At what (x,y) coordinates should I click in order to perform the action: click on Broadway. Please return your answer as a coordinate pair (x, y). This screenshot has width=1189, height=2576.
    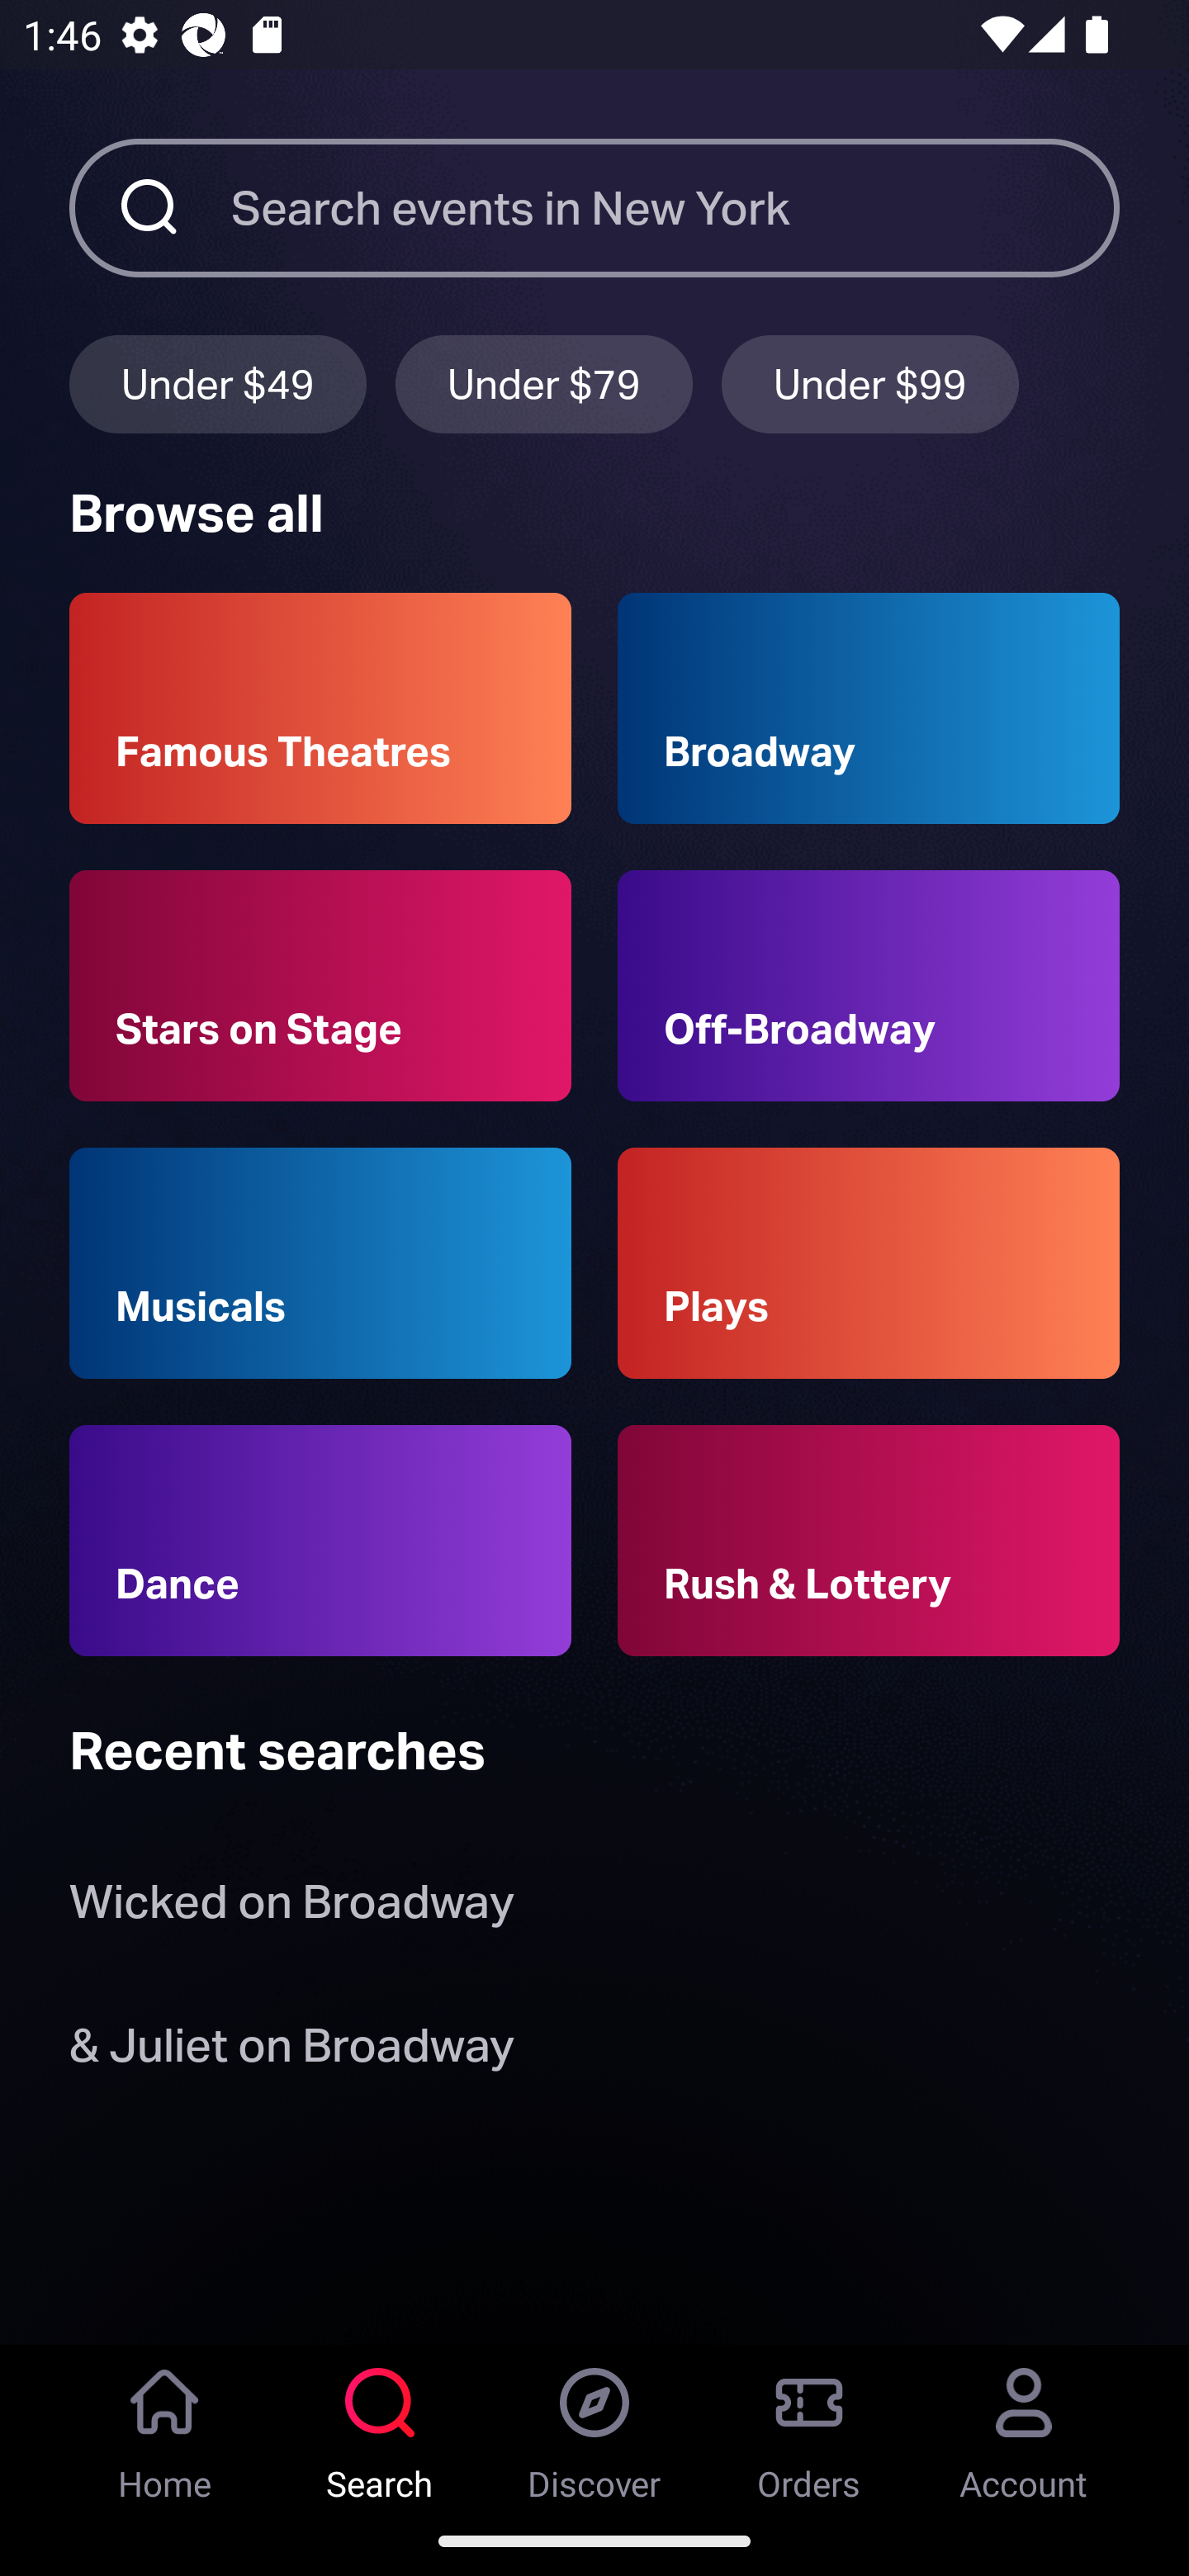
    Looking at the image, I should click on (869, 708).